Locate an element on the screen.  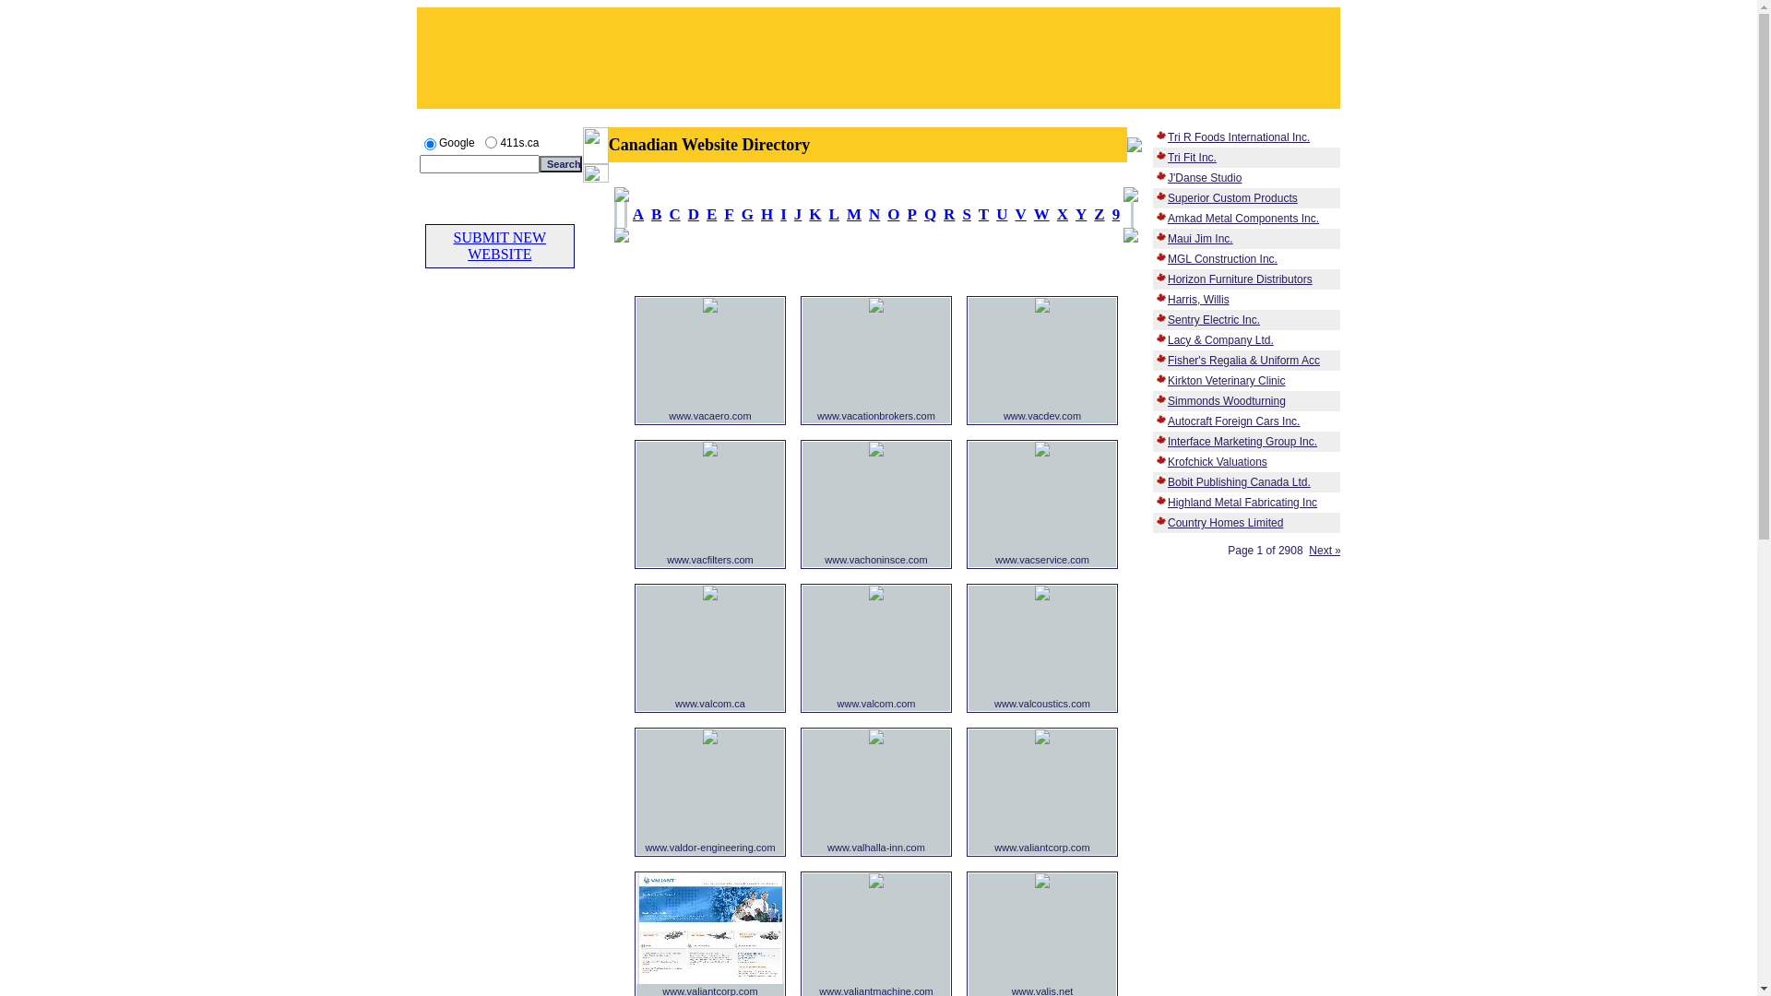
Valdor Engineering Inc. is located at coordinates (710, 740).